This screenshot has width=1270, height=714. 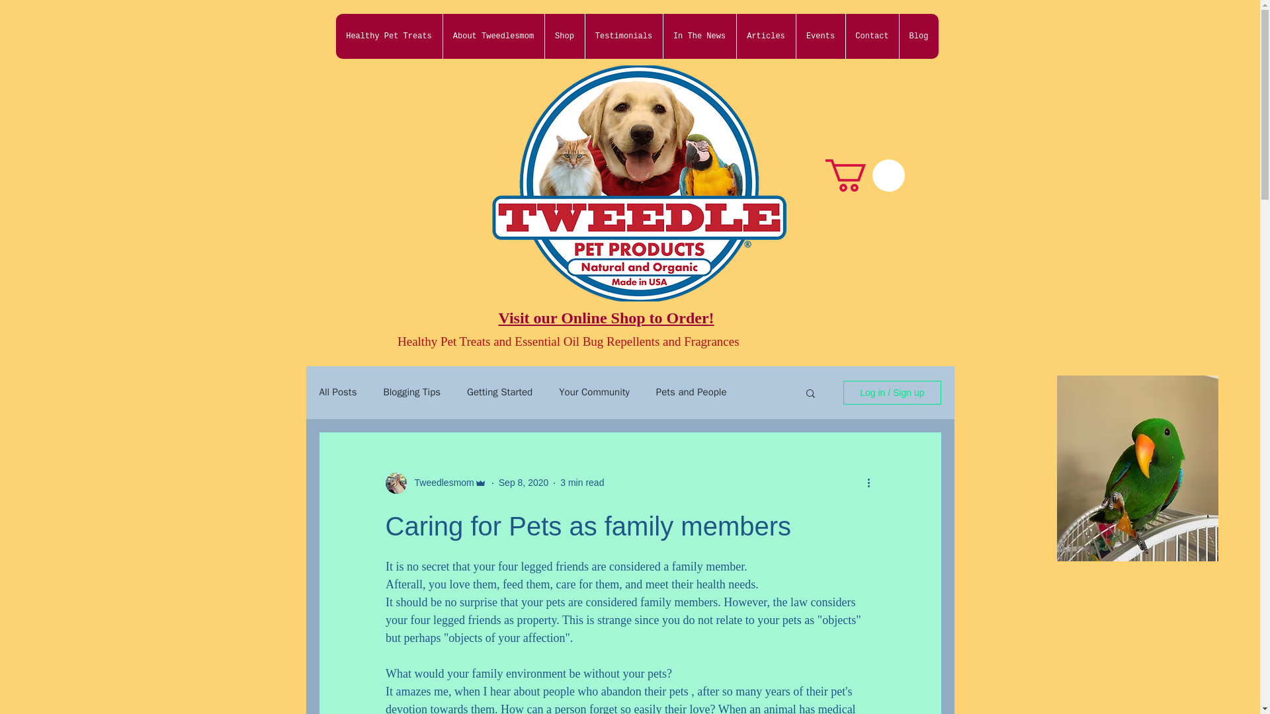 What do you see at coordinates (389, 36) in the screenshot?
I see `Healthy Pet Treats` at bounding box center [389, 36].